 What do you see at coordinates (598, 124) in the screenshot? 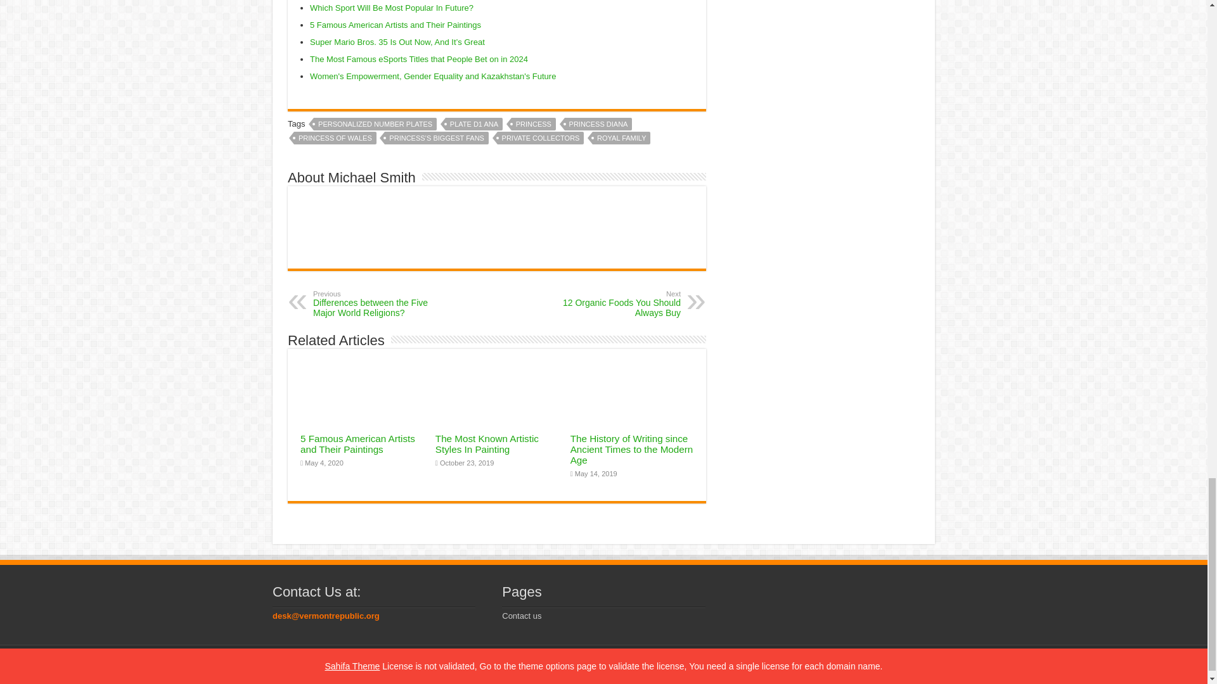
I see `PRINCESS DIANA` at bounding box center [598, 124].